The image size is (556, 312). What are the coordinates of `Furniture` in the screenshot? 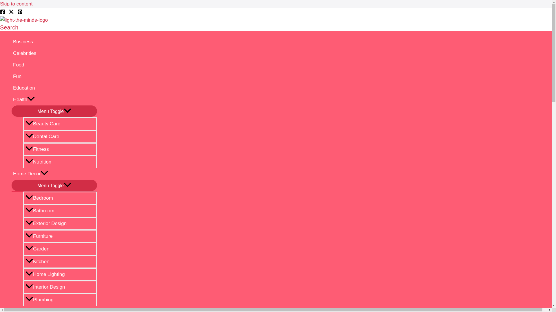 It's located at (60, 236).